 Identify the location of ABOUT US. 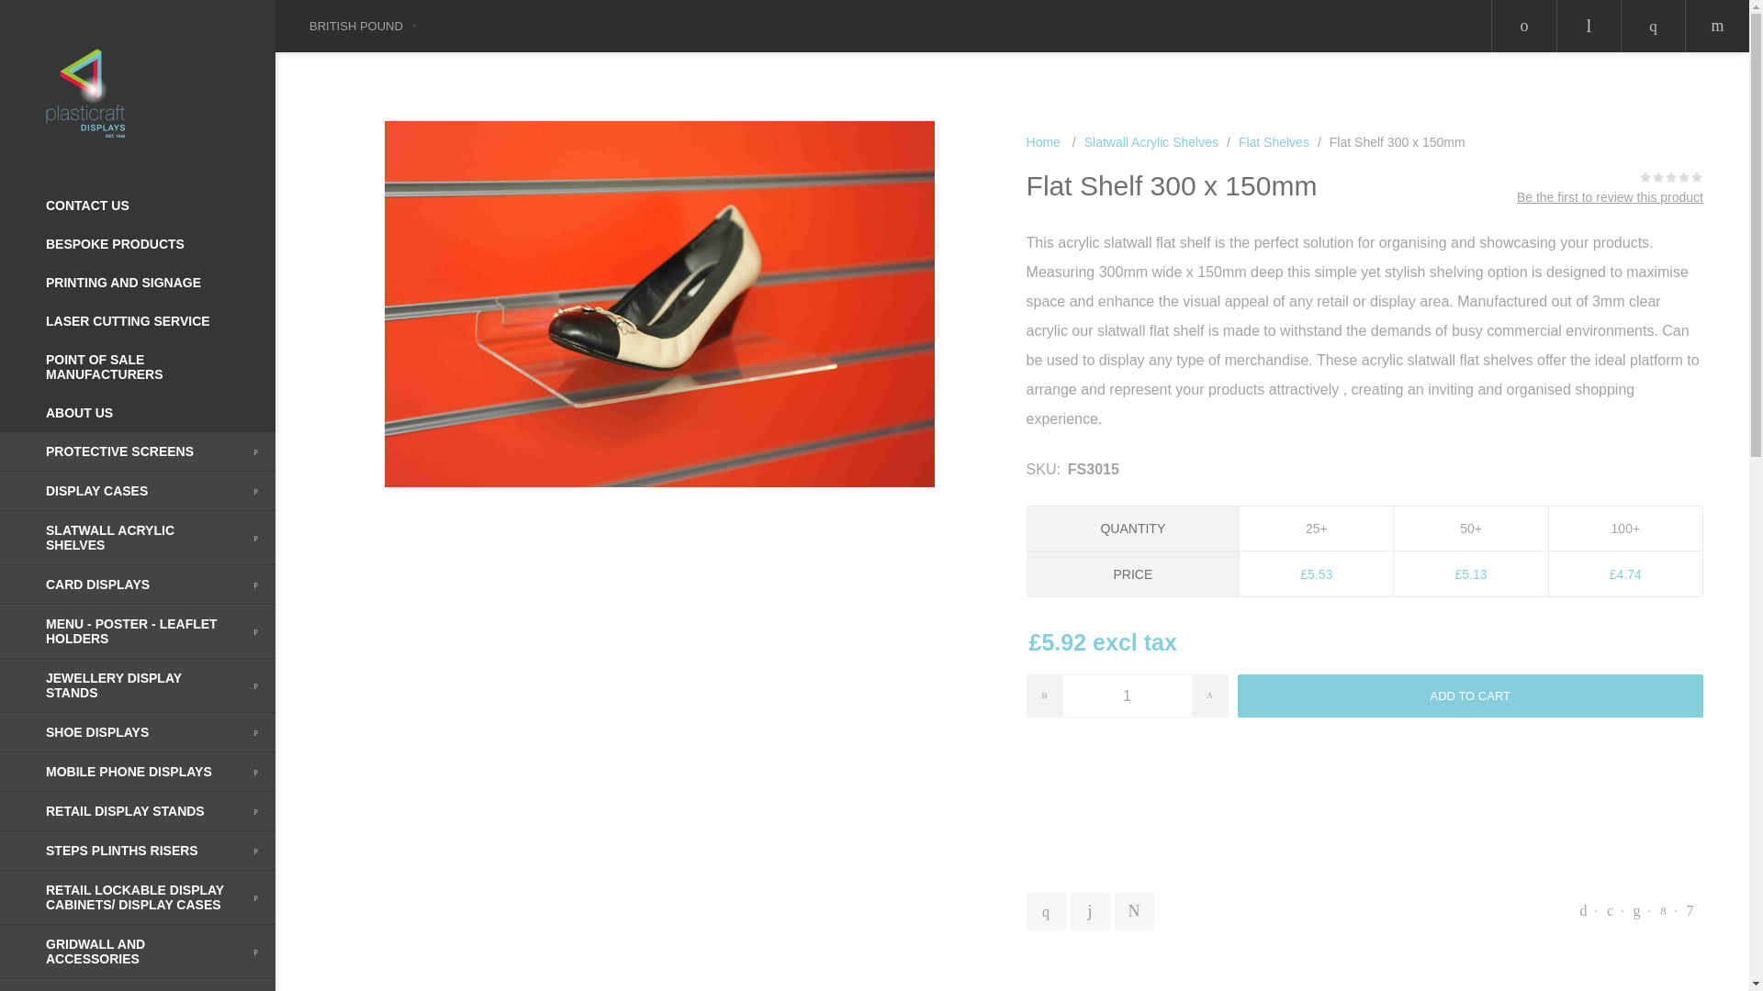
(138, 412).